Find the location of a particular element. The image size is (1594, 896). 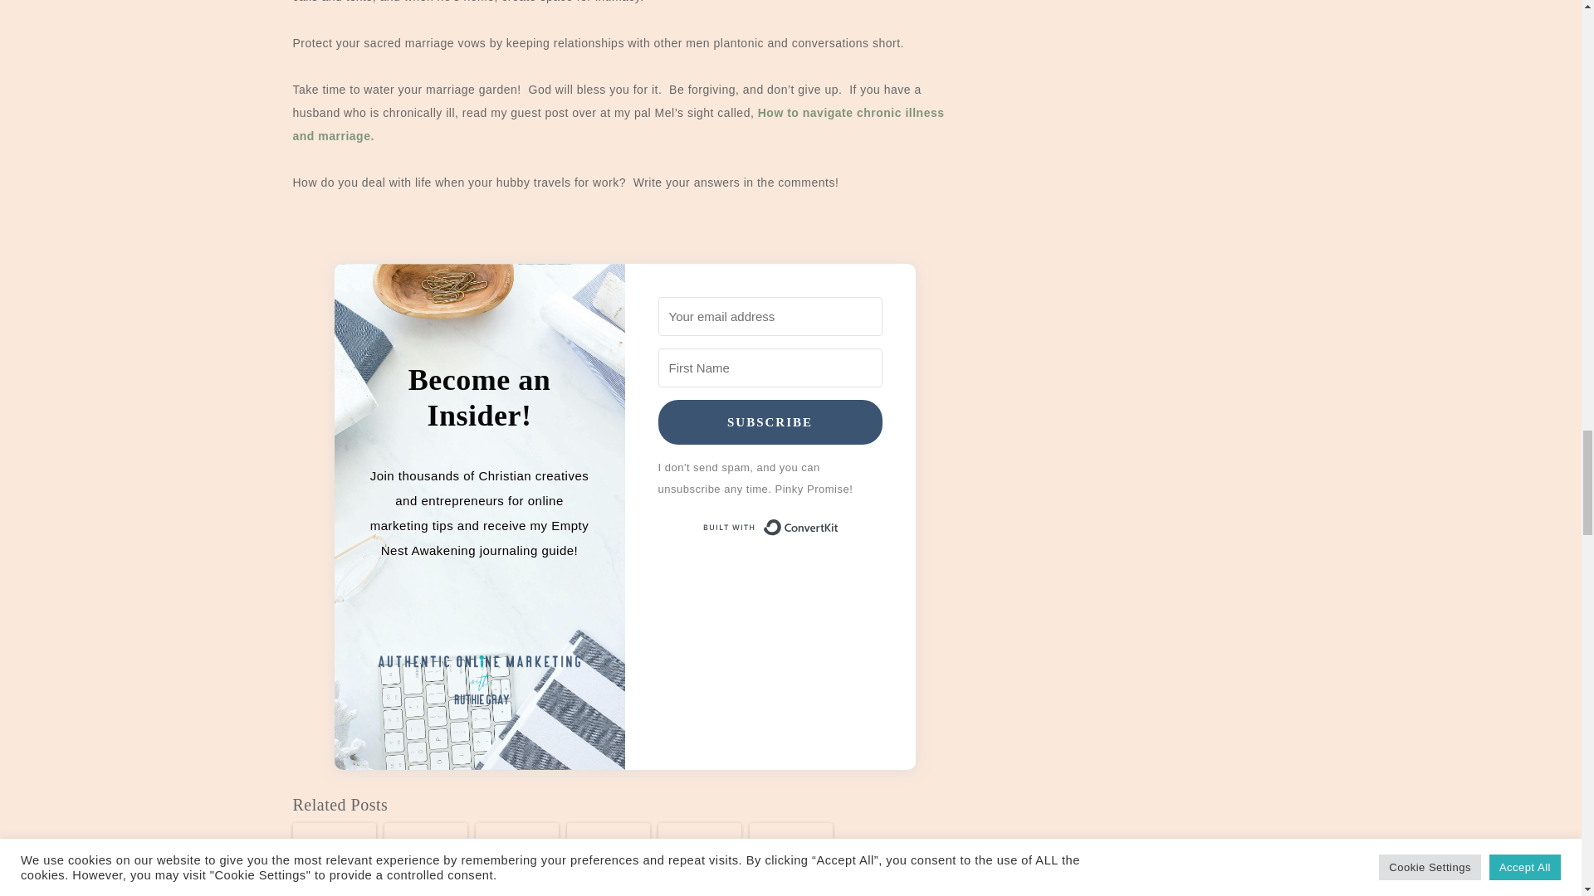

Built with ConvertKit is located at coordinates (769, 528).